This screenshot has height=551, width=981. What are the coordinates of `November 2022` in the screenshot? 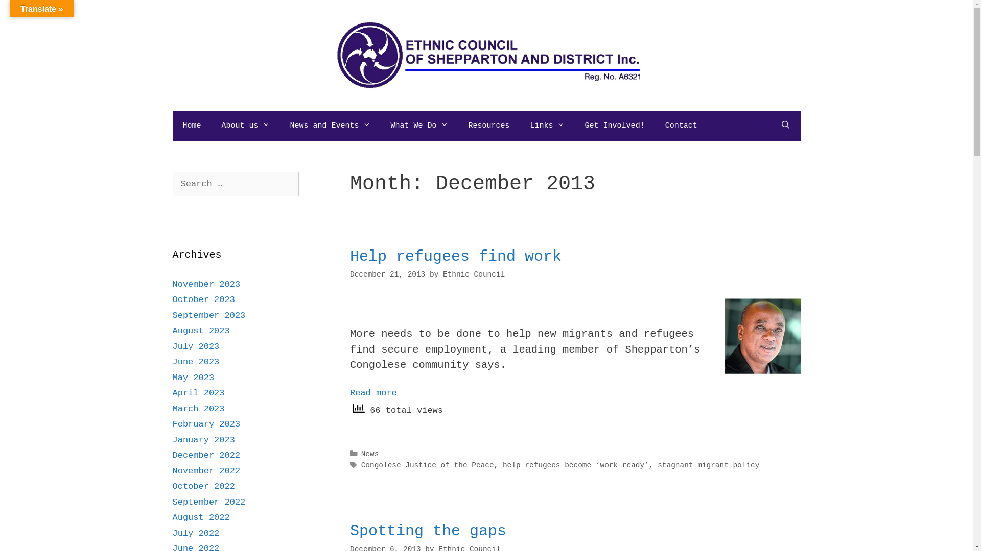 It's located at (206, 471).